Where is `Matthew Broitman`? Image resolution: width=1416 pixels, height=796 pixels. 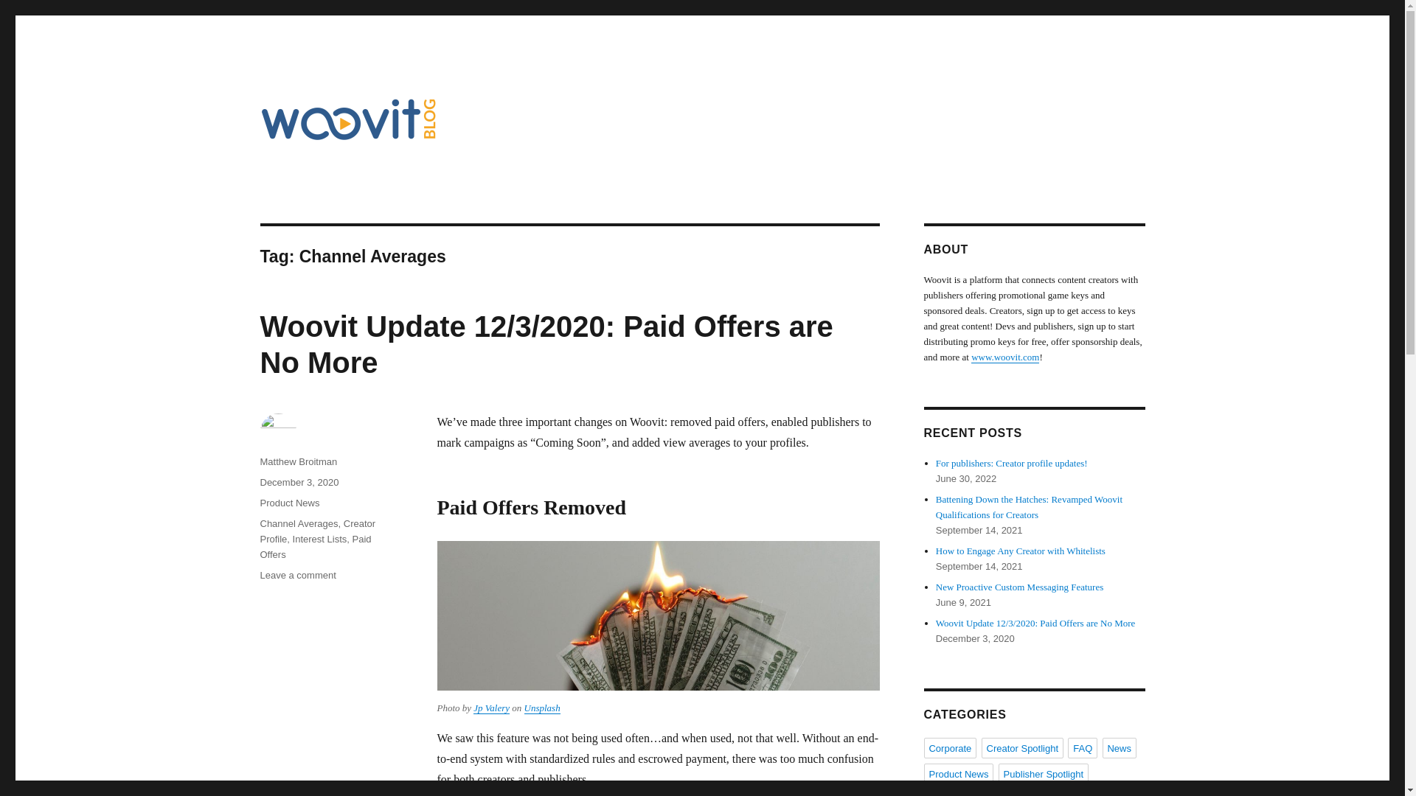
Matthew Broitman is located at coordinates (298, 461).